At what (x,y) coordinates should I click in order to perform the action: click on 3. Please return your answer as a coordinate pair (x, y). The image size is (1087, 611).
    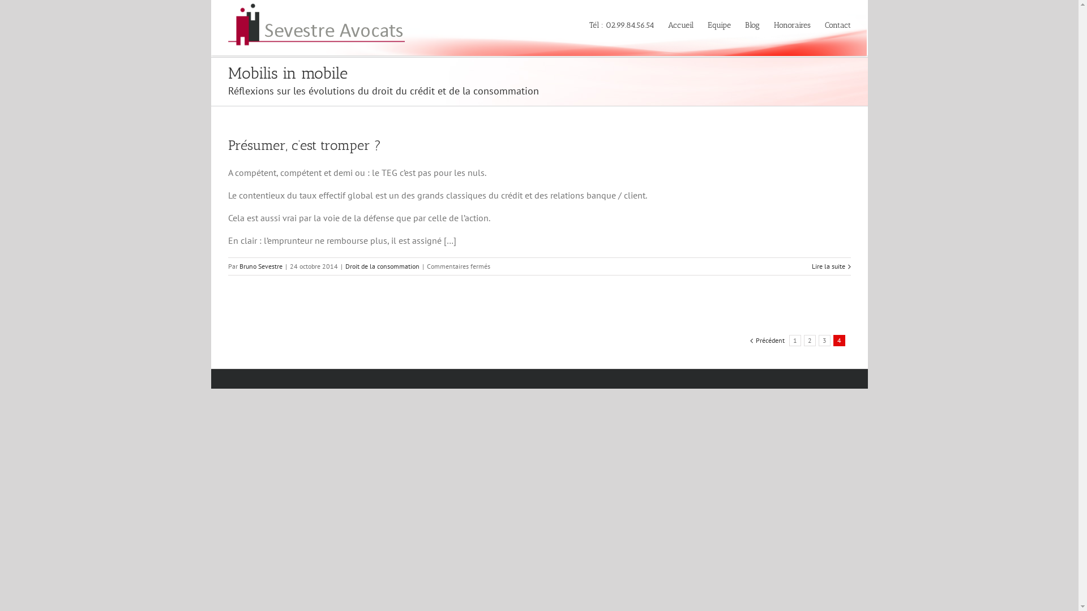
    Looking at the image, I should click on (824, 341).